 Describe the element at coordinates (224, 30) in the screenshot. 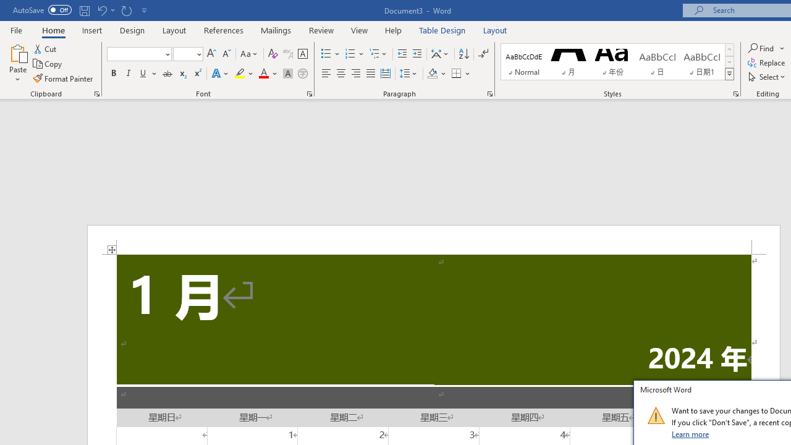

I see `References` at that location.